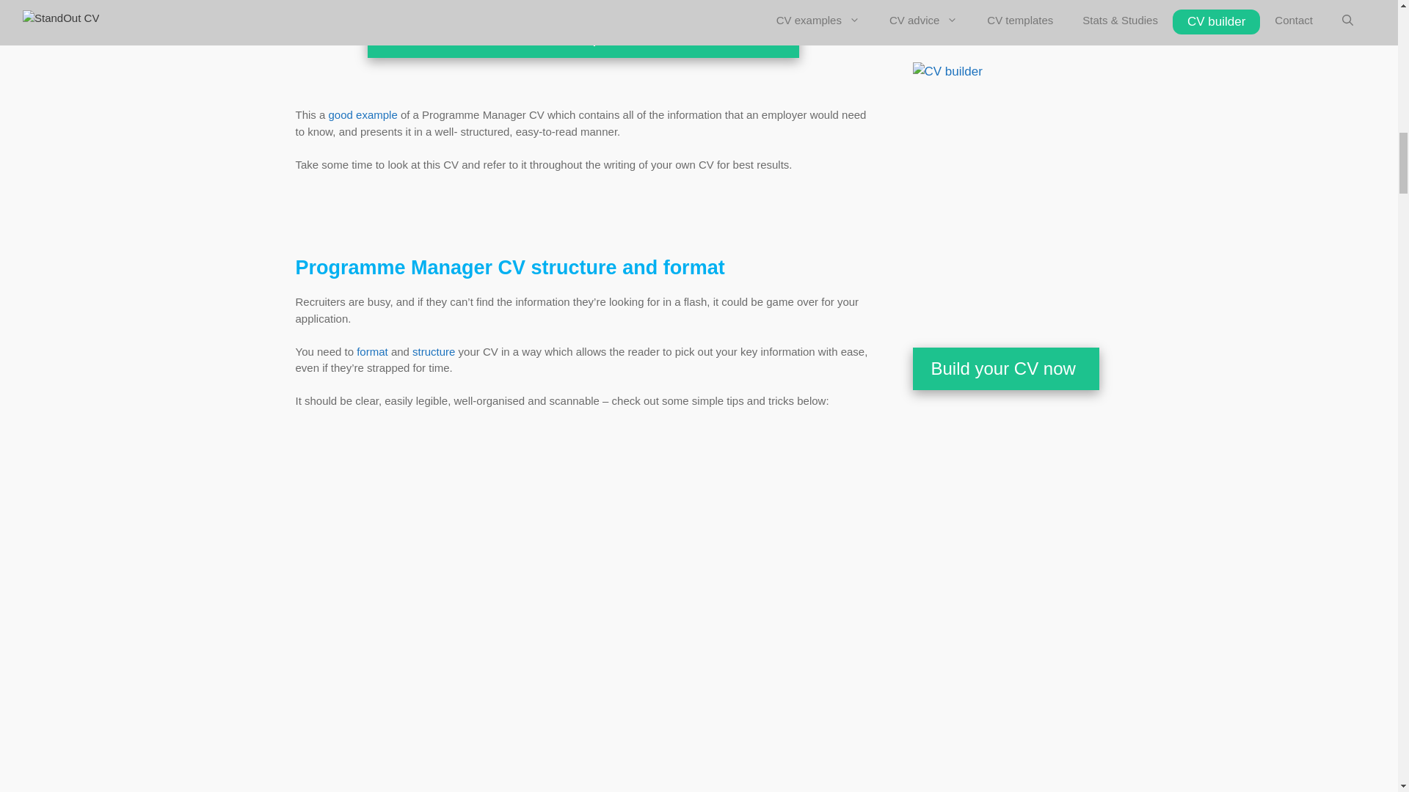  What do you see at coordinates (363, 114) in the screenshot?
I see `CV example` at bounding box center [363, 114].